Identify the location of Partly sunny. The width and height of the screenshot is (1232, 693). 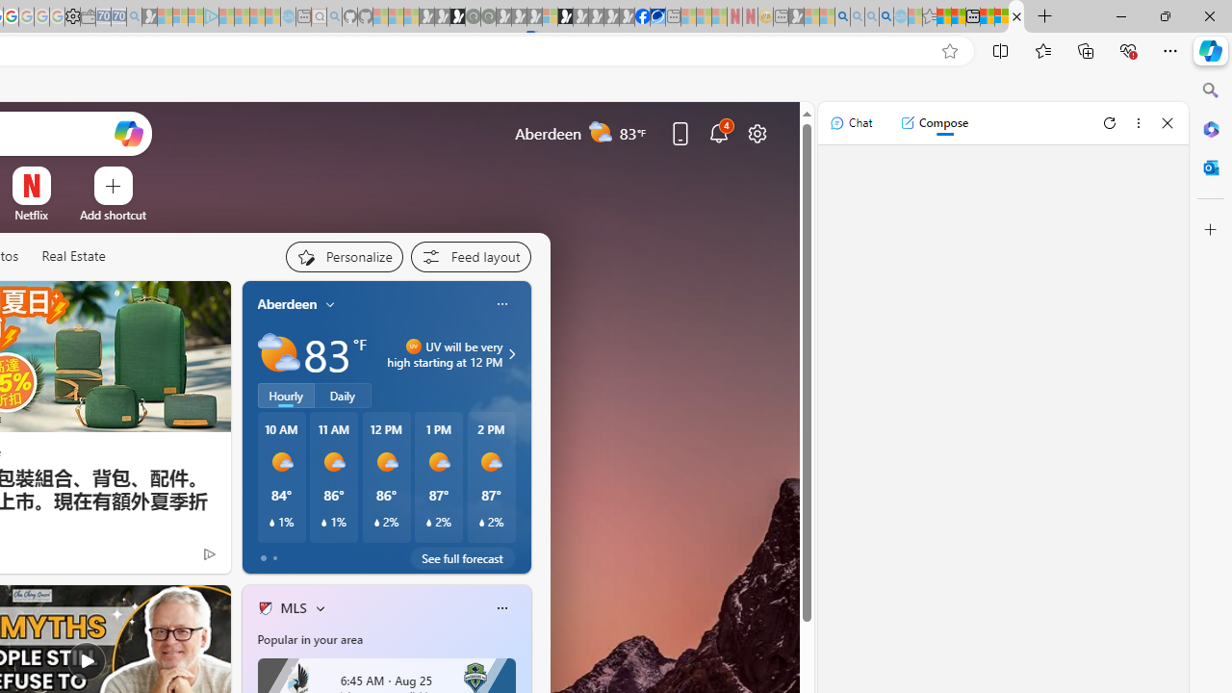
(279, 354).